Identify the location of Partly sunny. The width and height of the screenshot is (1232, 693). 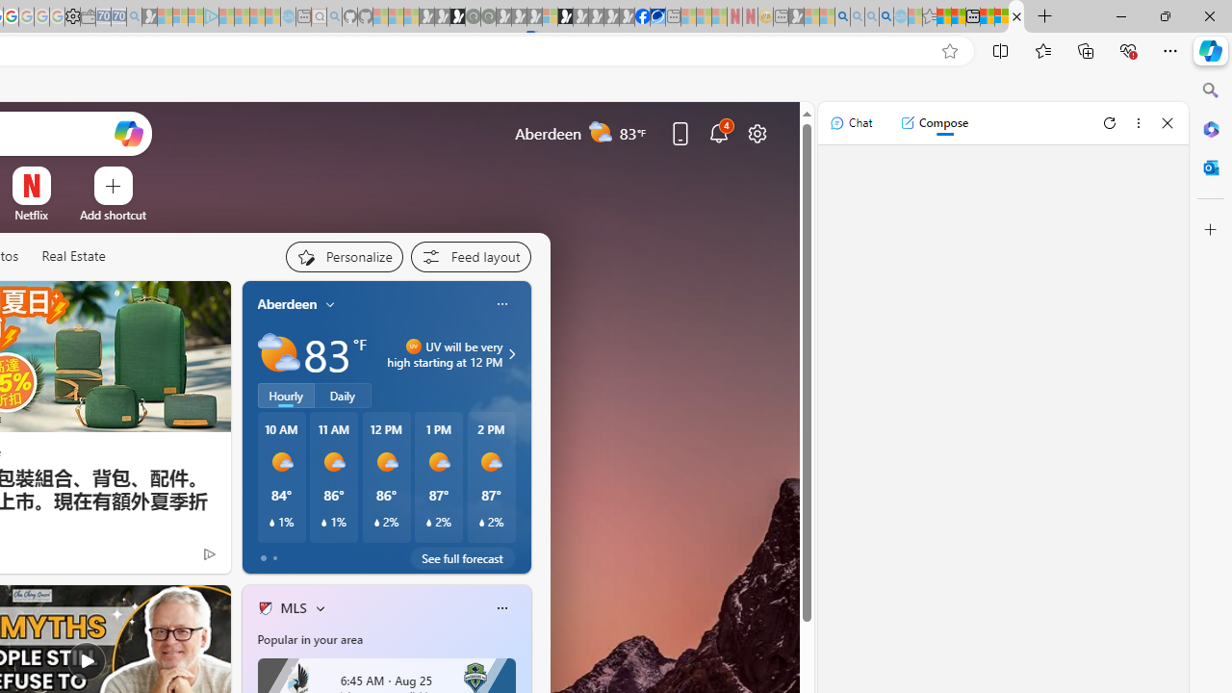
(279, 354).